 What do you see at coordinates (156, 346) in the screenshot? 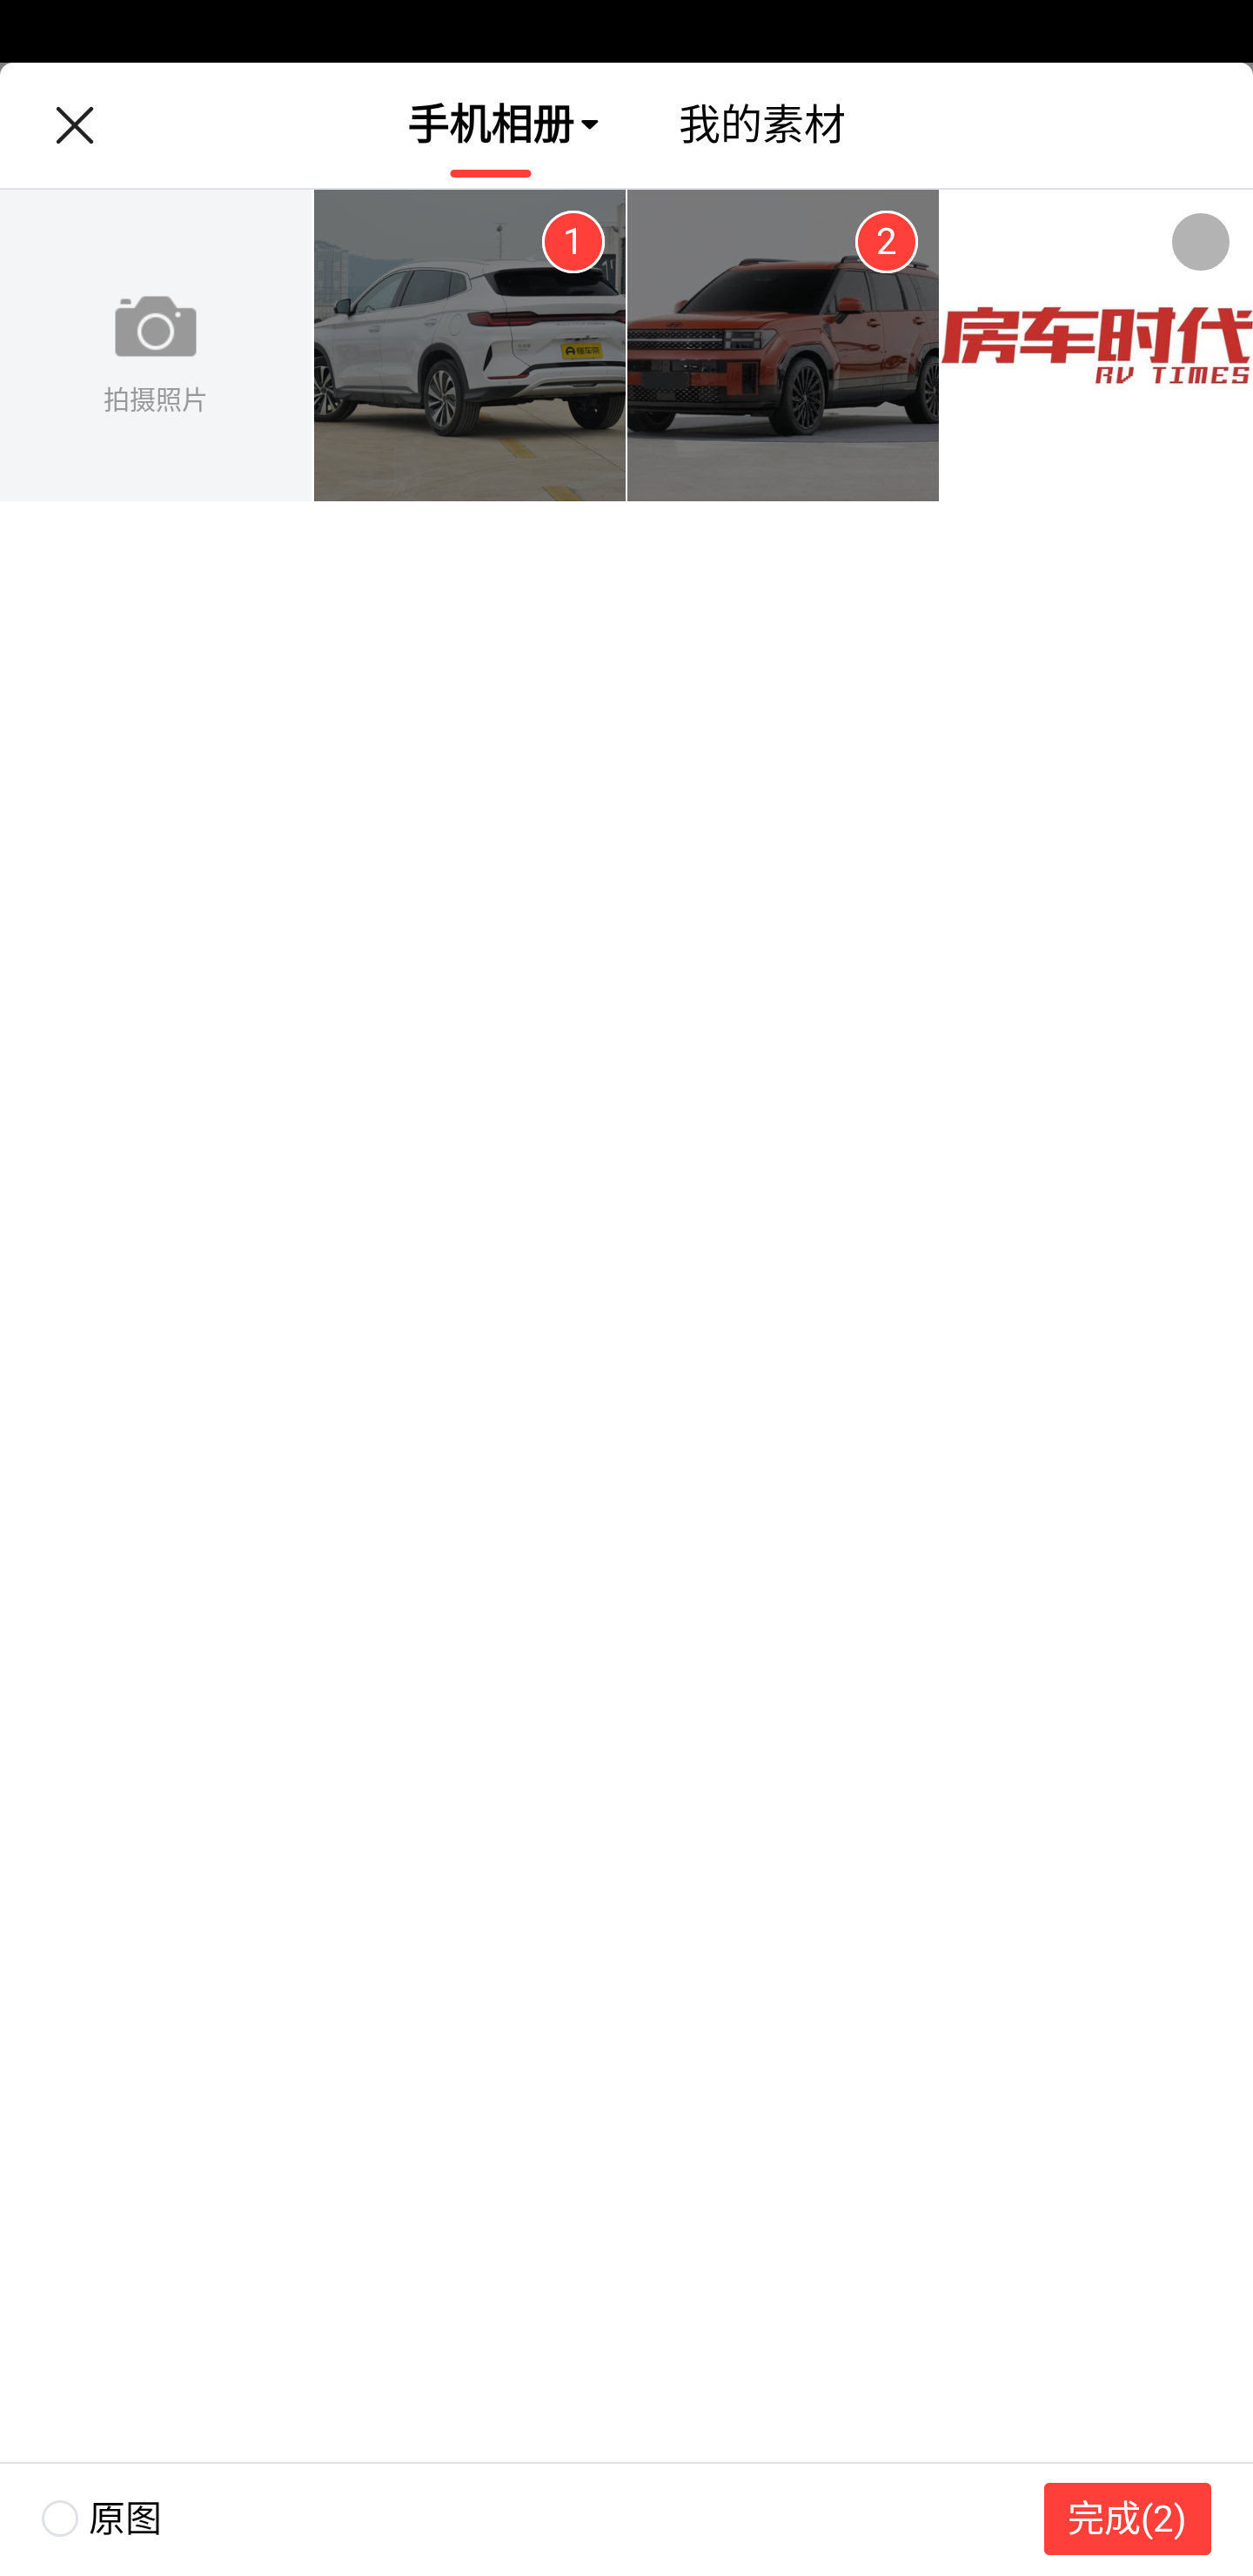
I see `拍摄照片` at bounding box center [156, 346].